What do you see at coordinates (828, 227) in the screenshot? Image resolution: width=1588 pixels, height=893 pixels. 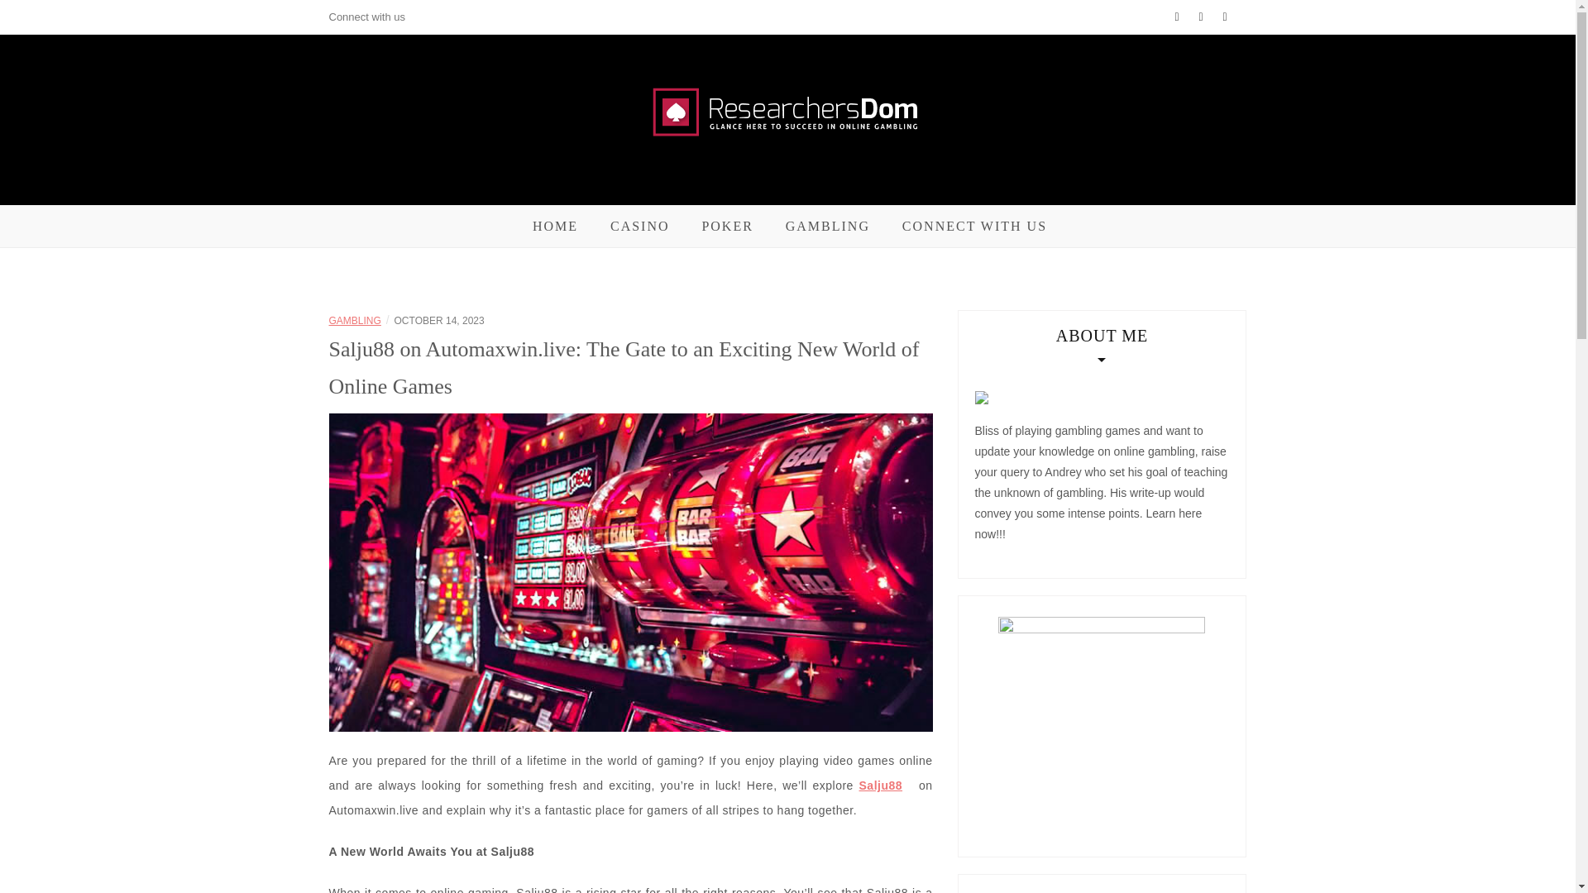 I see `GAMBLING` at bounding box center [828, 227].